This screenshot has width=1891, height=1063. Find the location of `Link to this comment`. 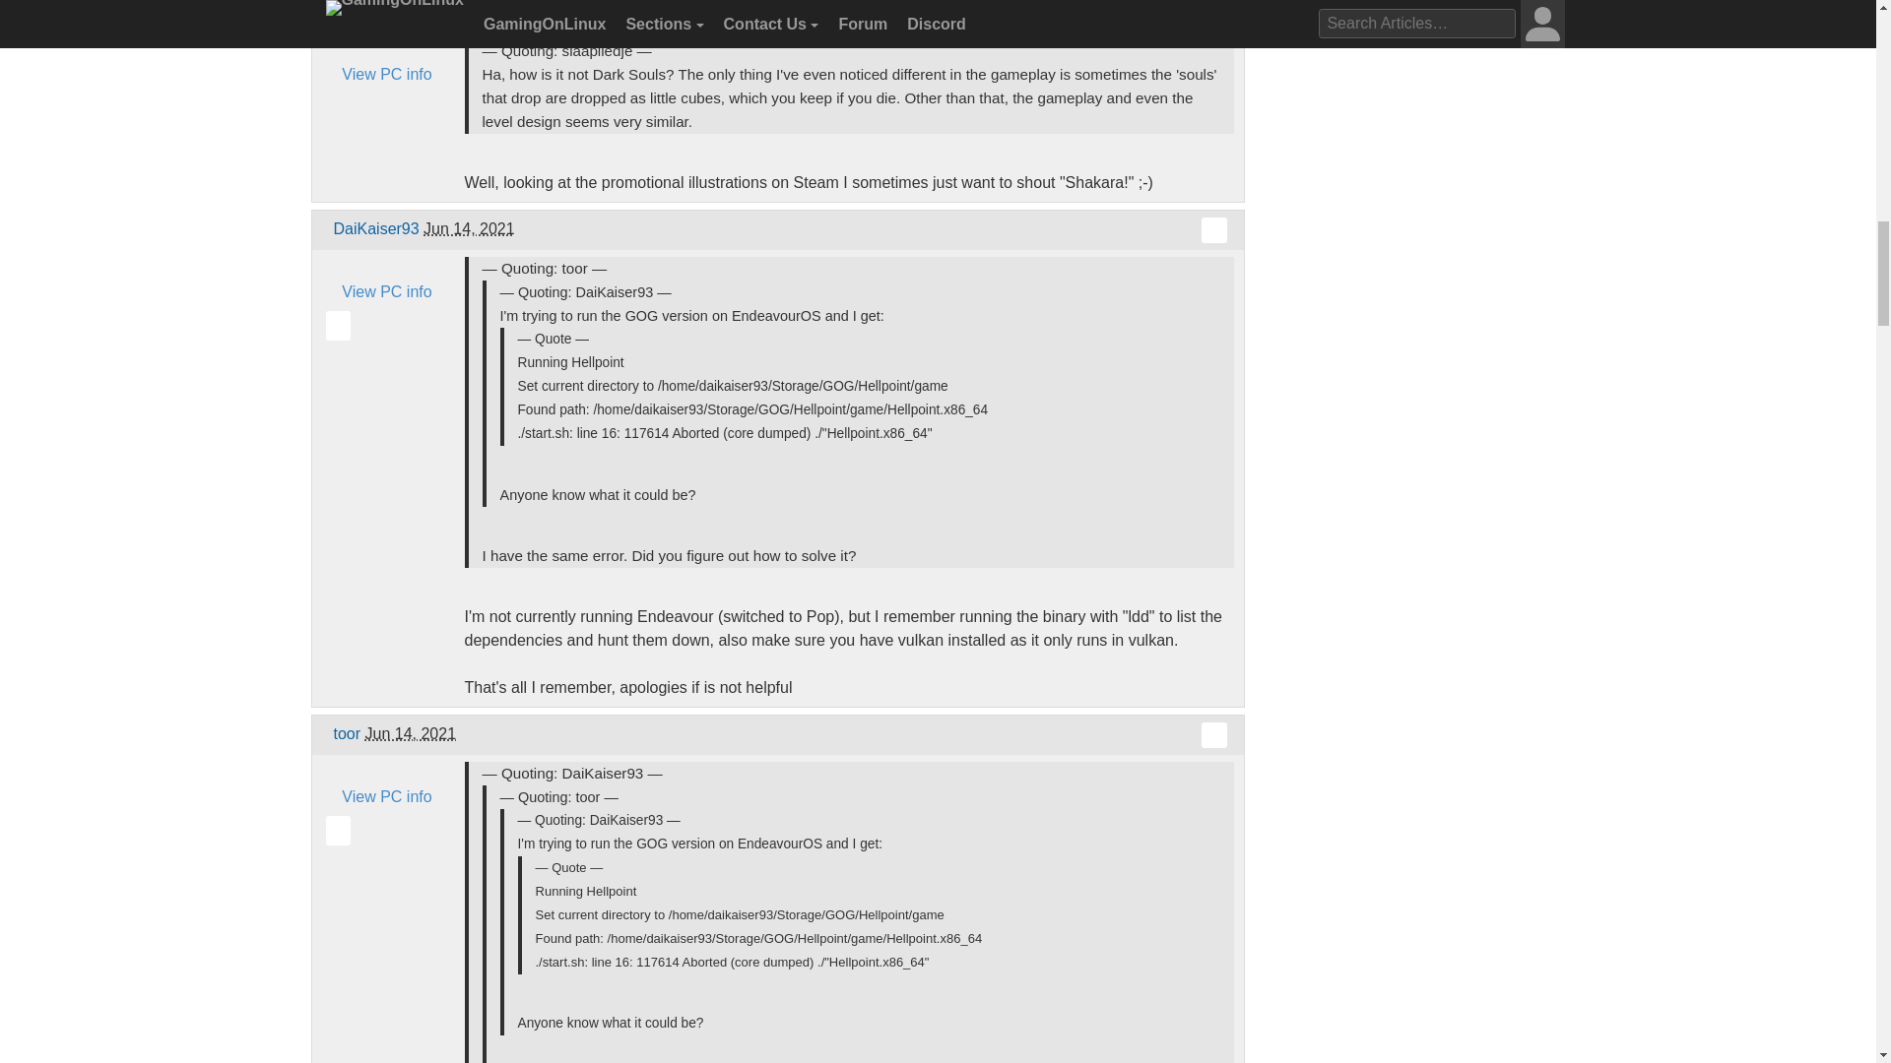

Link to this comment is located at coordinates (1213, 735).